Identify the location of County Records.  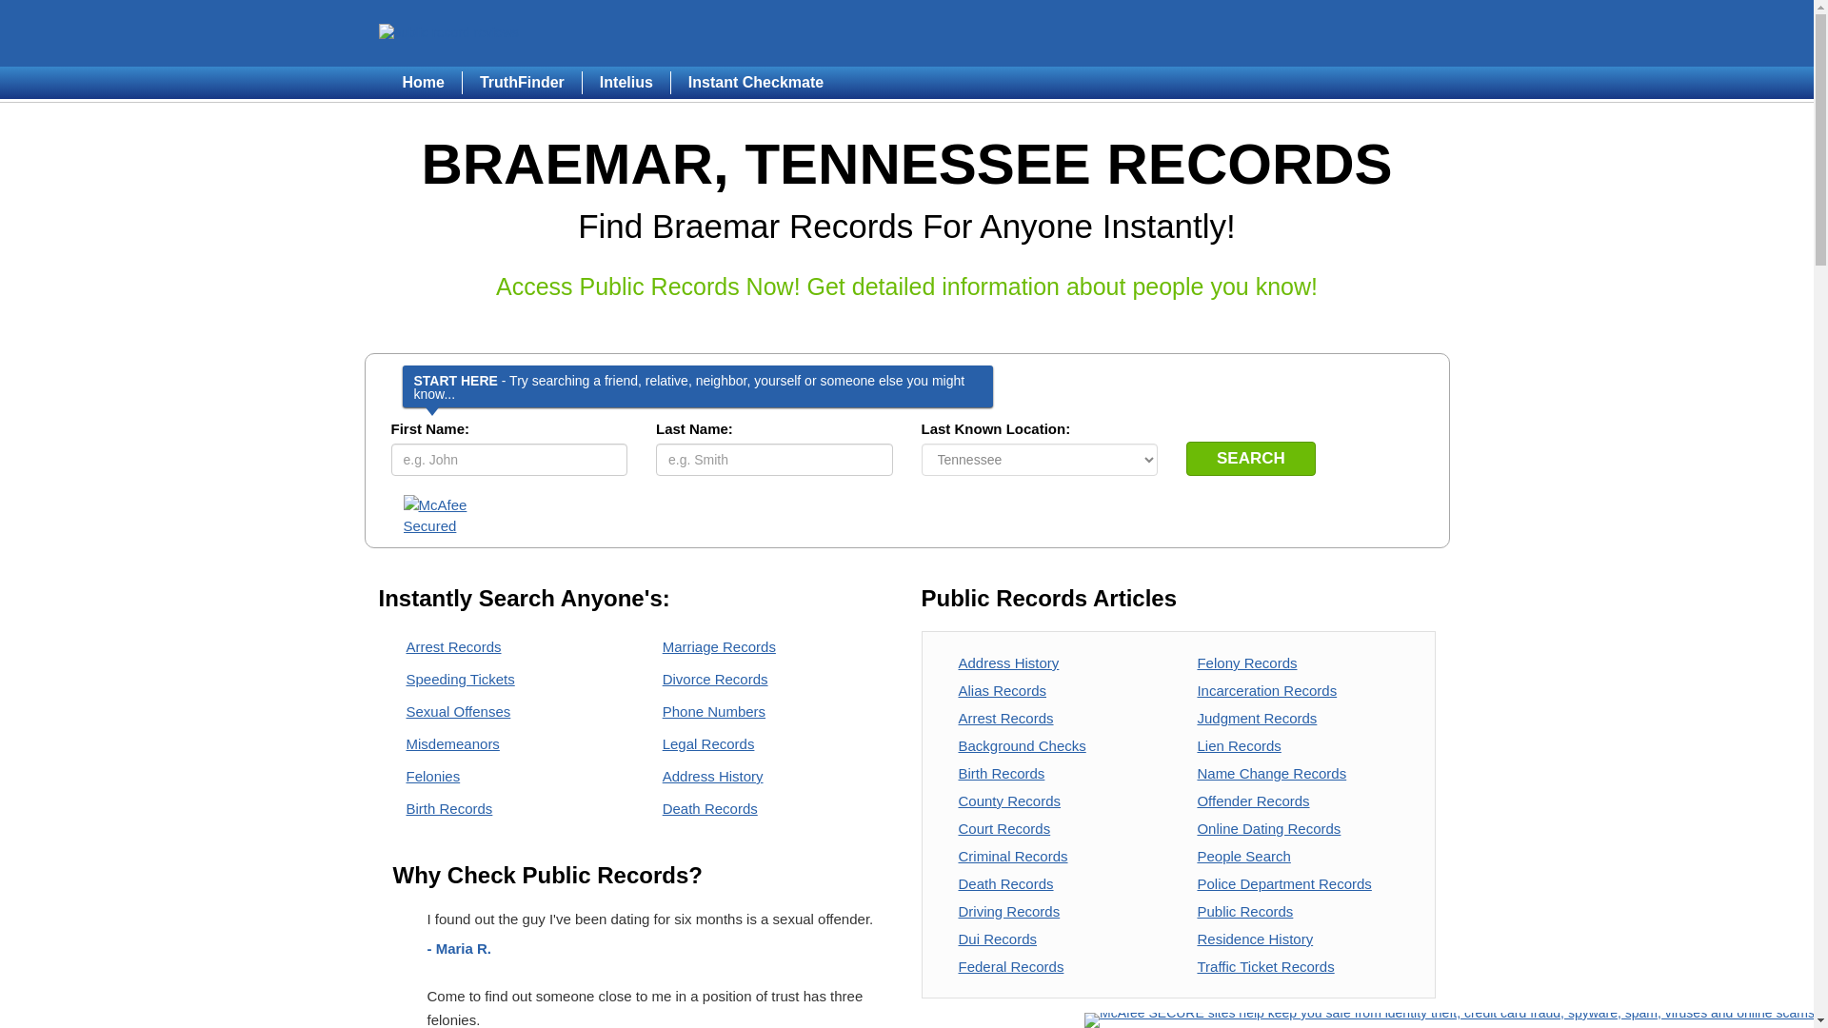
(1009, 800).